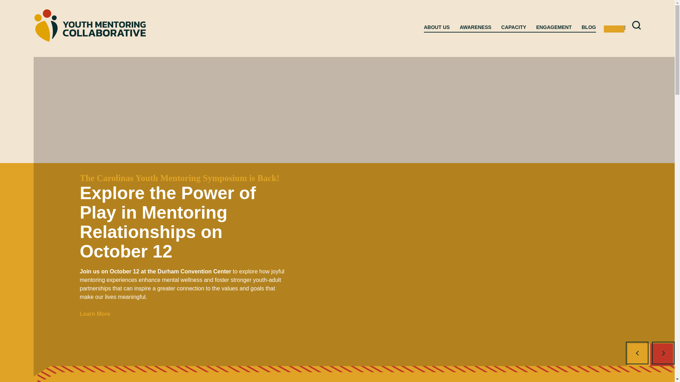  Describe the element at coordinates (514, 28) in the screenshot. I see `CAPACITY` at that location.